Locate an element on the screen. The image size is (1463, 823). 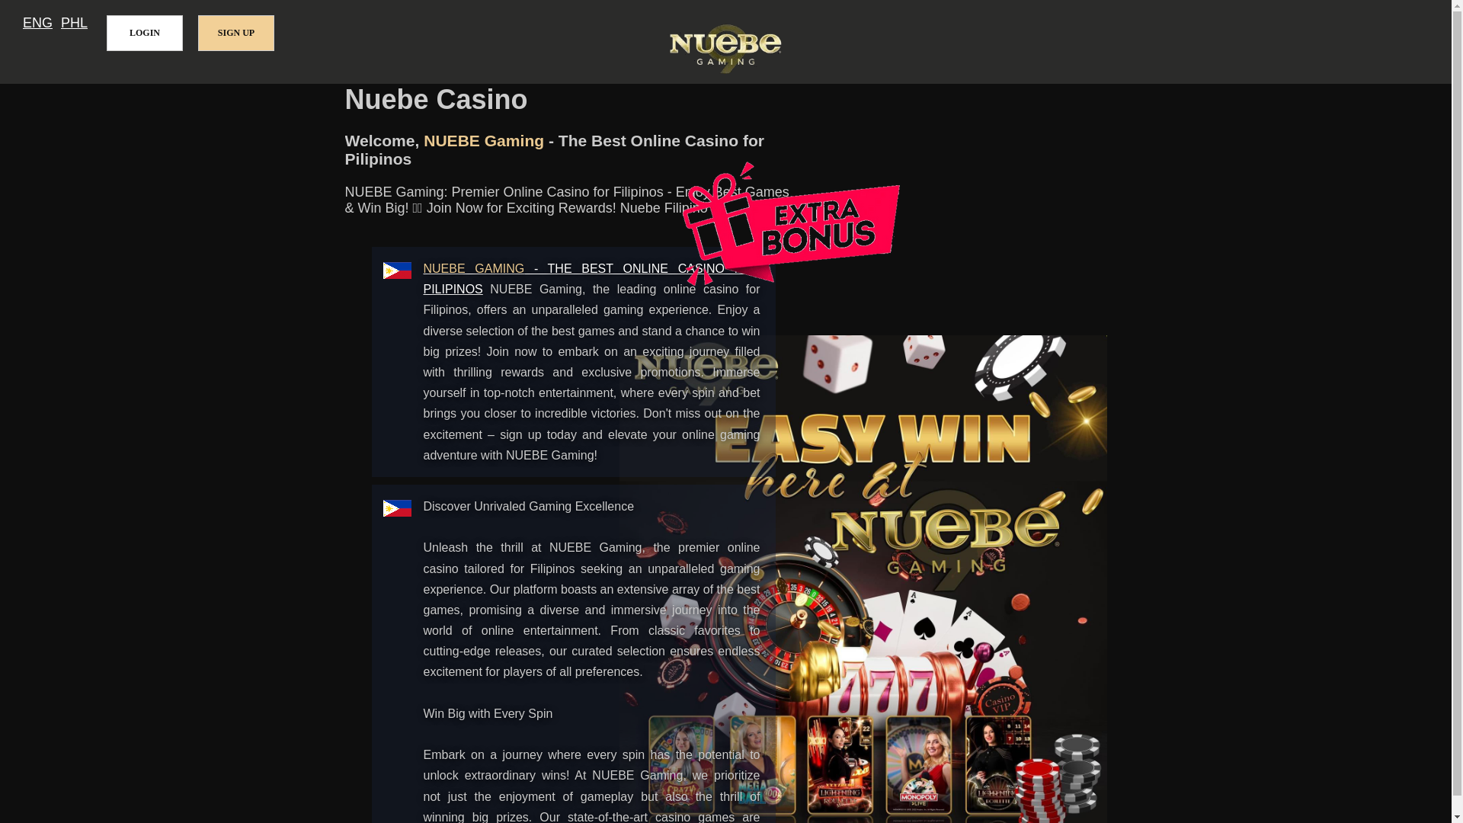
LOGIN is located at coordinates (145, 33).